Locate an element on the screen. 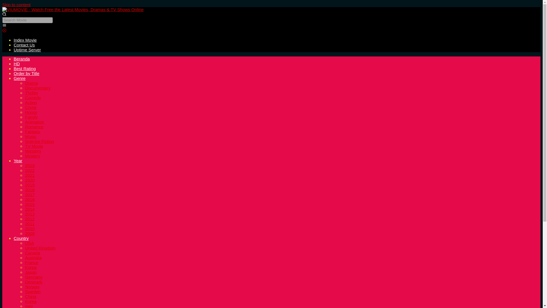 The width and height of the screenshot is (547, 308). Best Rating is located at coordinates (25, 68).